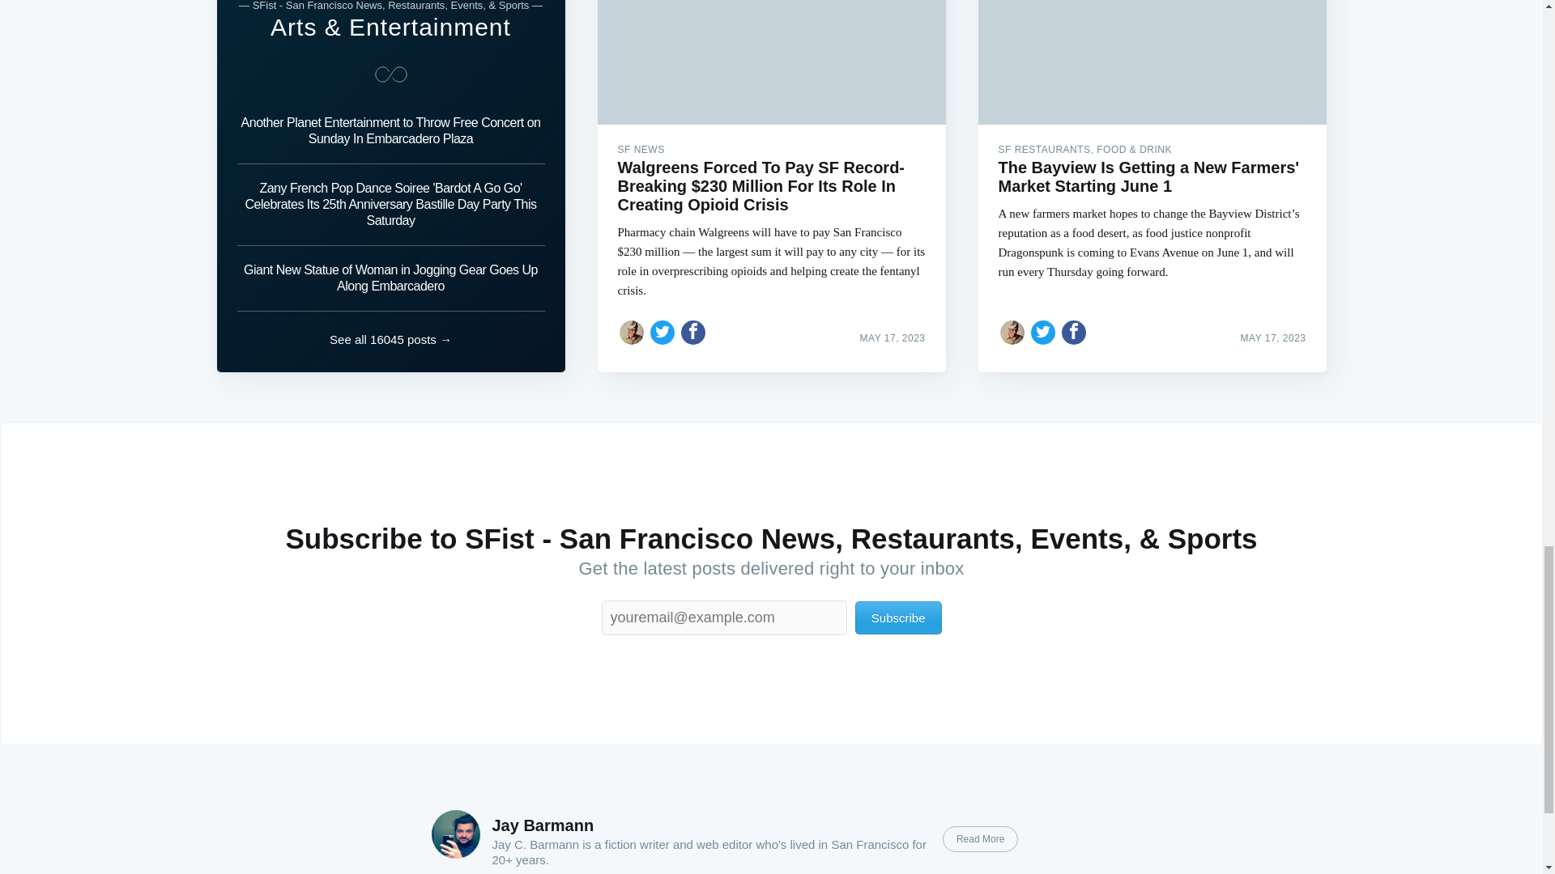  I want to click on Share on Facebook, so click(693, 332).